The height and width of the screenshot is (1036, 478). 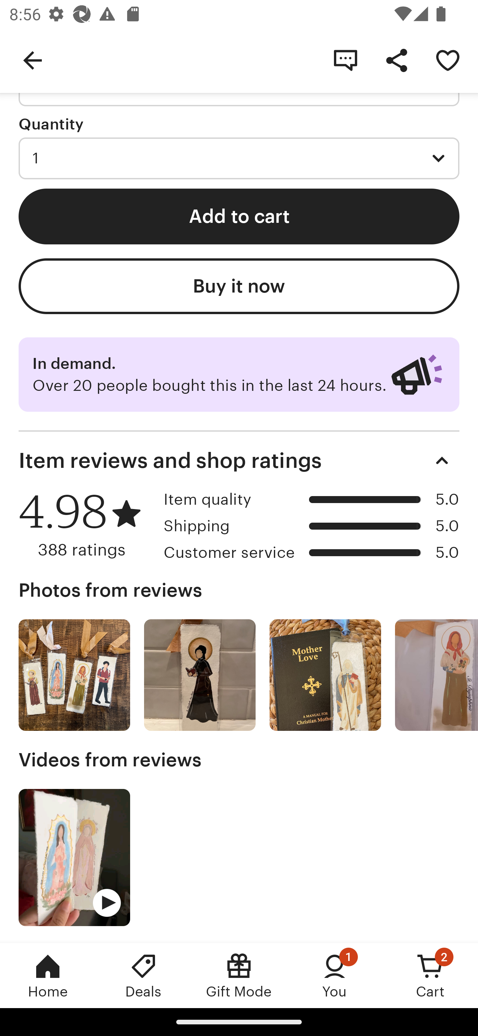 What do you see at coordinates (33, 60) in the screenshot?
I see `Navigate up` at bounding box center [33, 60].